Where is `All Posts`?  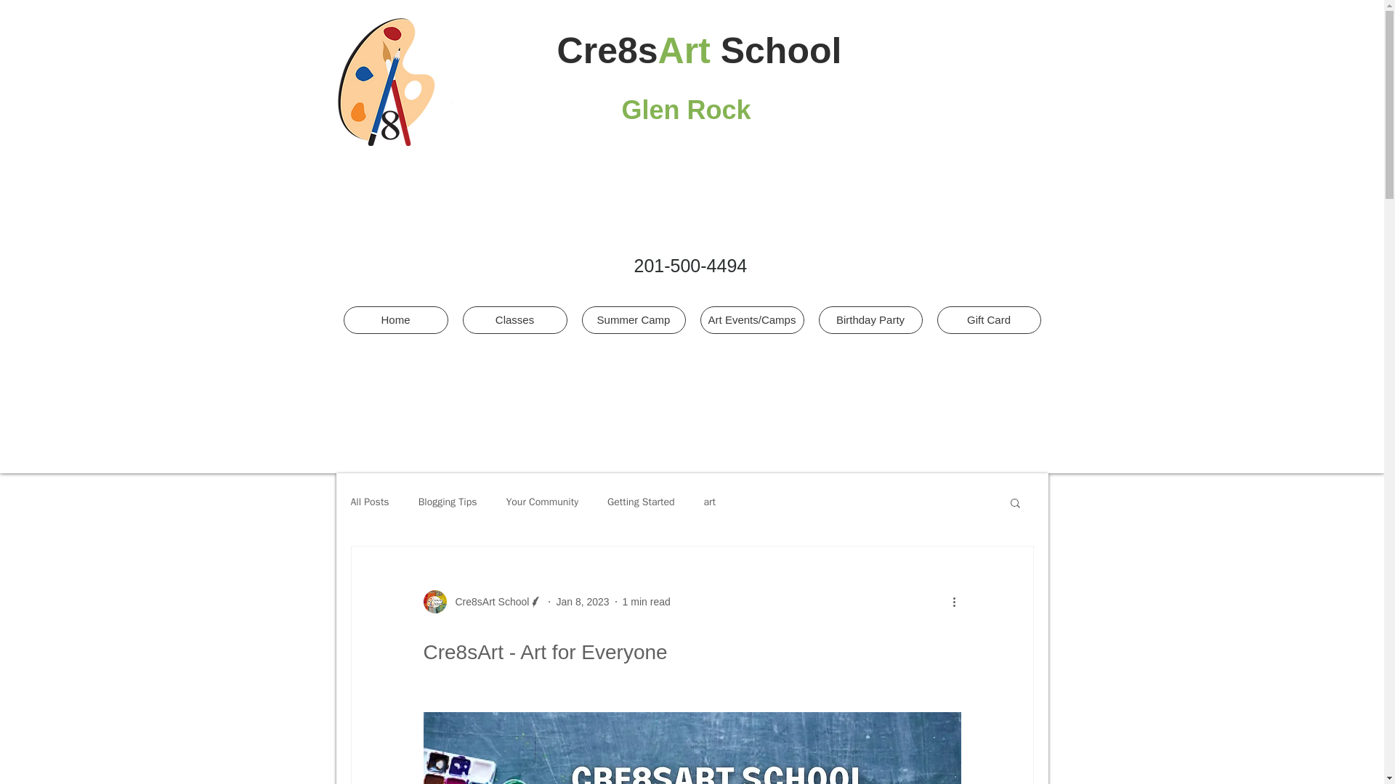 All Posts is located at coordinates (369, 502).